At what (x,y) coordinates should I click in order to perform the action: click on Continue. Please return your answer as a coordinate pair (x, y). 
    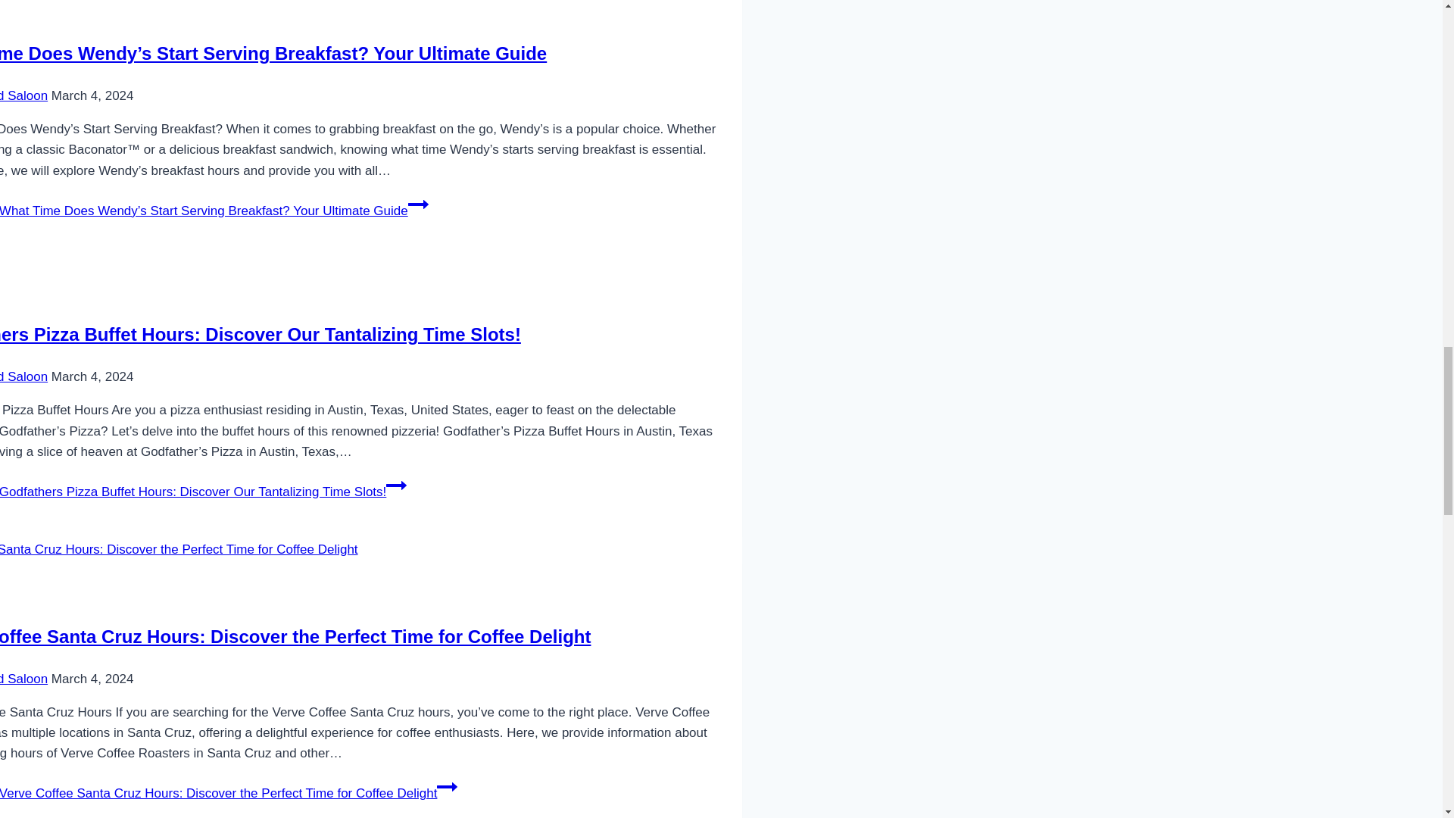
    Looking at the image, I should click on (447, 786).